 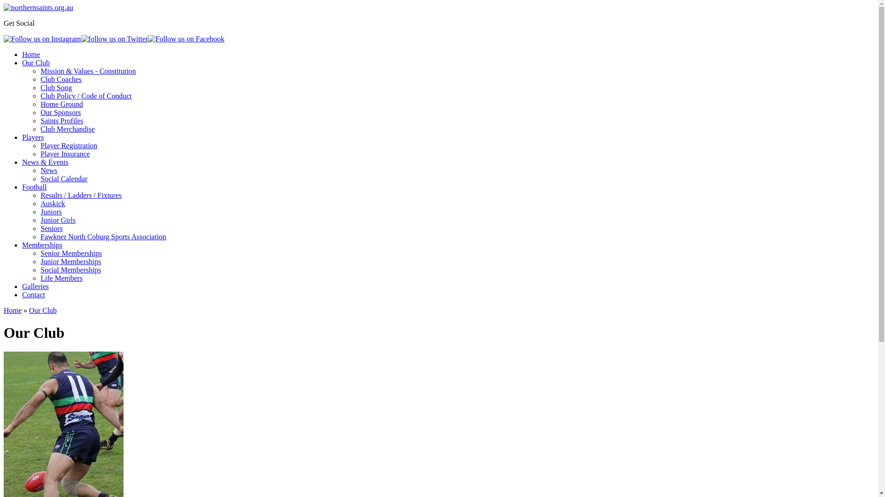 What do you see at coordinates (45, 162) in the screenshot?
I see `News & Events` at bounding box center [45, 162].